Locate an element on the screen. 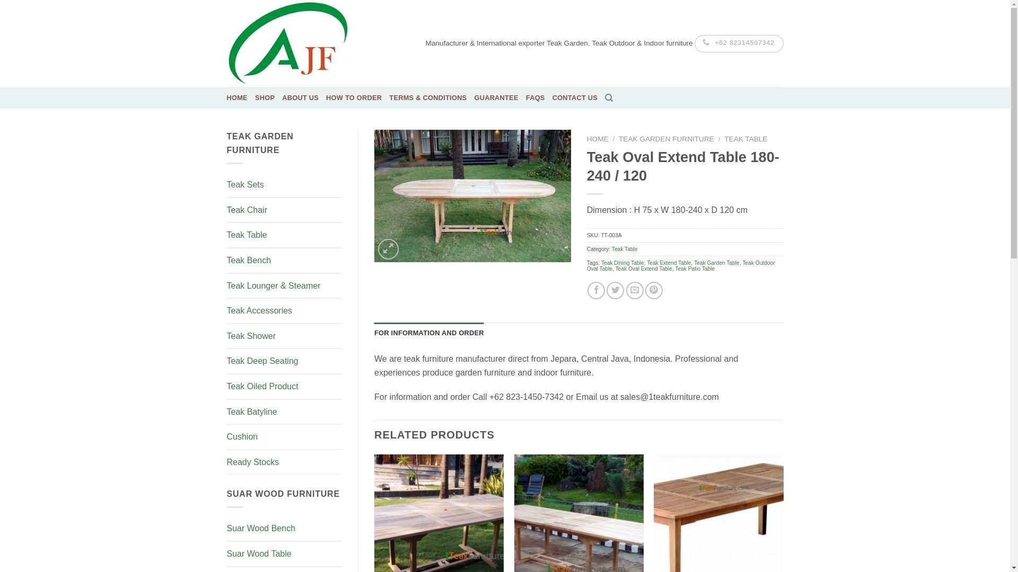 The height and width of the screenshot is (572, 1018). FAQS is located at coordinates (536, 98).